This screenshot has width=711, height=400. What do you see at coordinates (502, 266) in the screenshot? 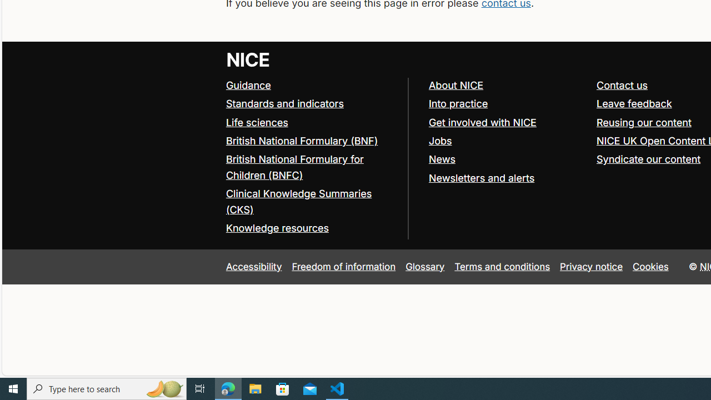
I see `Terms and conditions` at bounding box center [502, 266].